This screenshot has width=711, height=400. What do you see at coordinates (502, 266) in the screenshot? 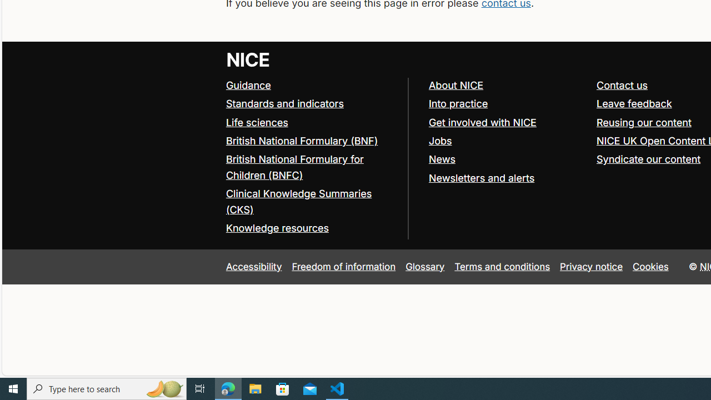
I see `Terms and conditions` at bounding box center [502, 266].